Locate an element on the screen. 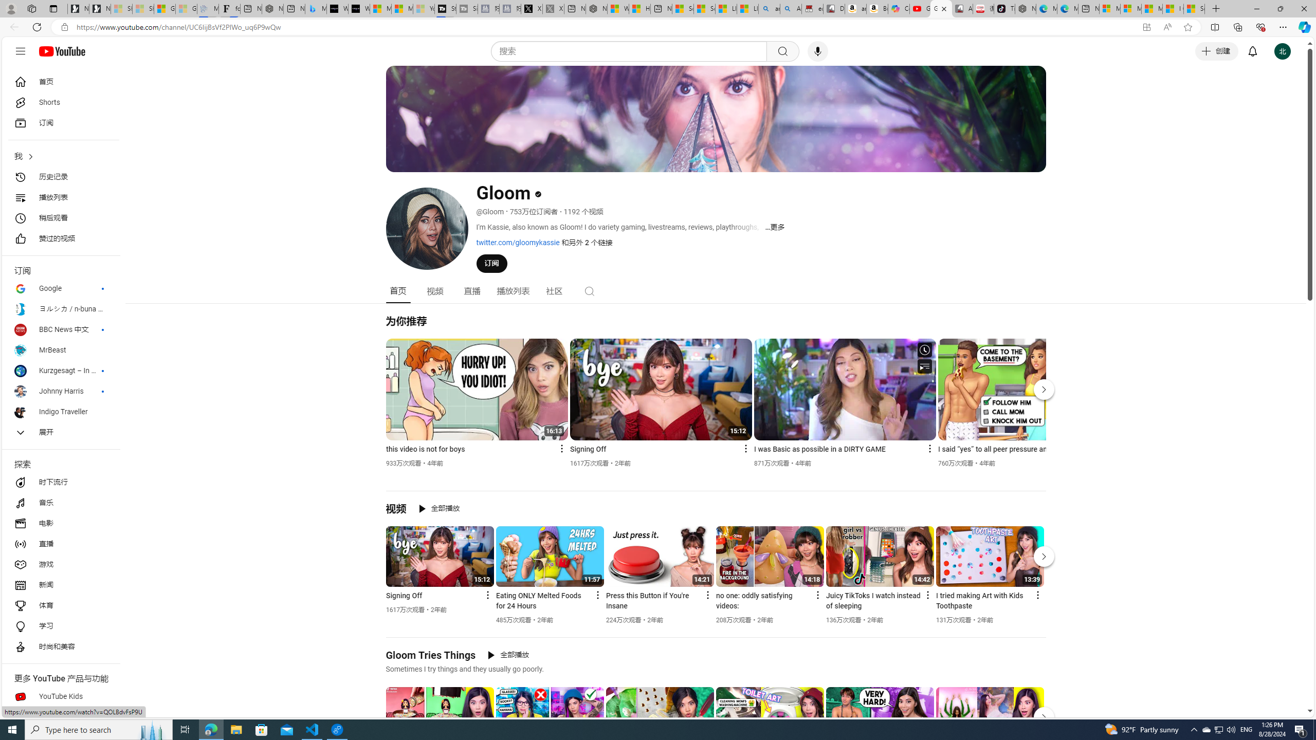 The width and height of the screenshot is (1316, 740). Microsoft Bing Travel - Shangri-La Hotel Bangkok is located at coordinates (317, 9).